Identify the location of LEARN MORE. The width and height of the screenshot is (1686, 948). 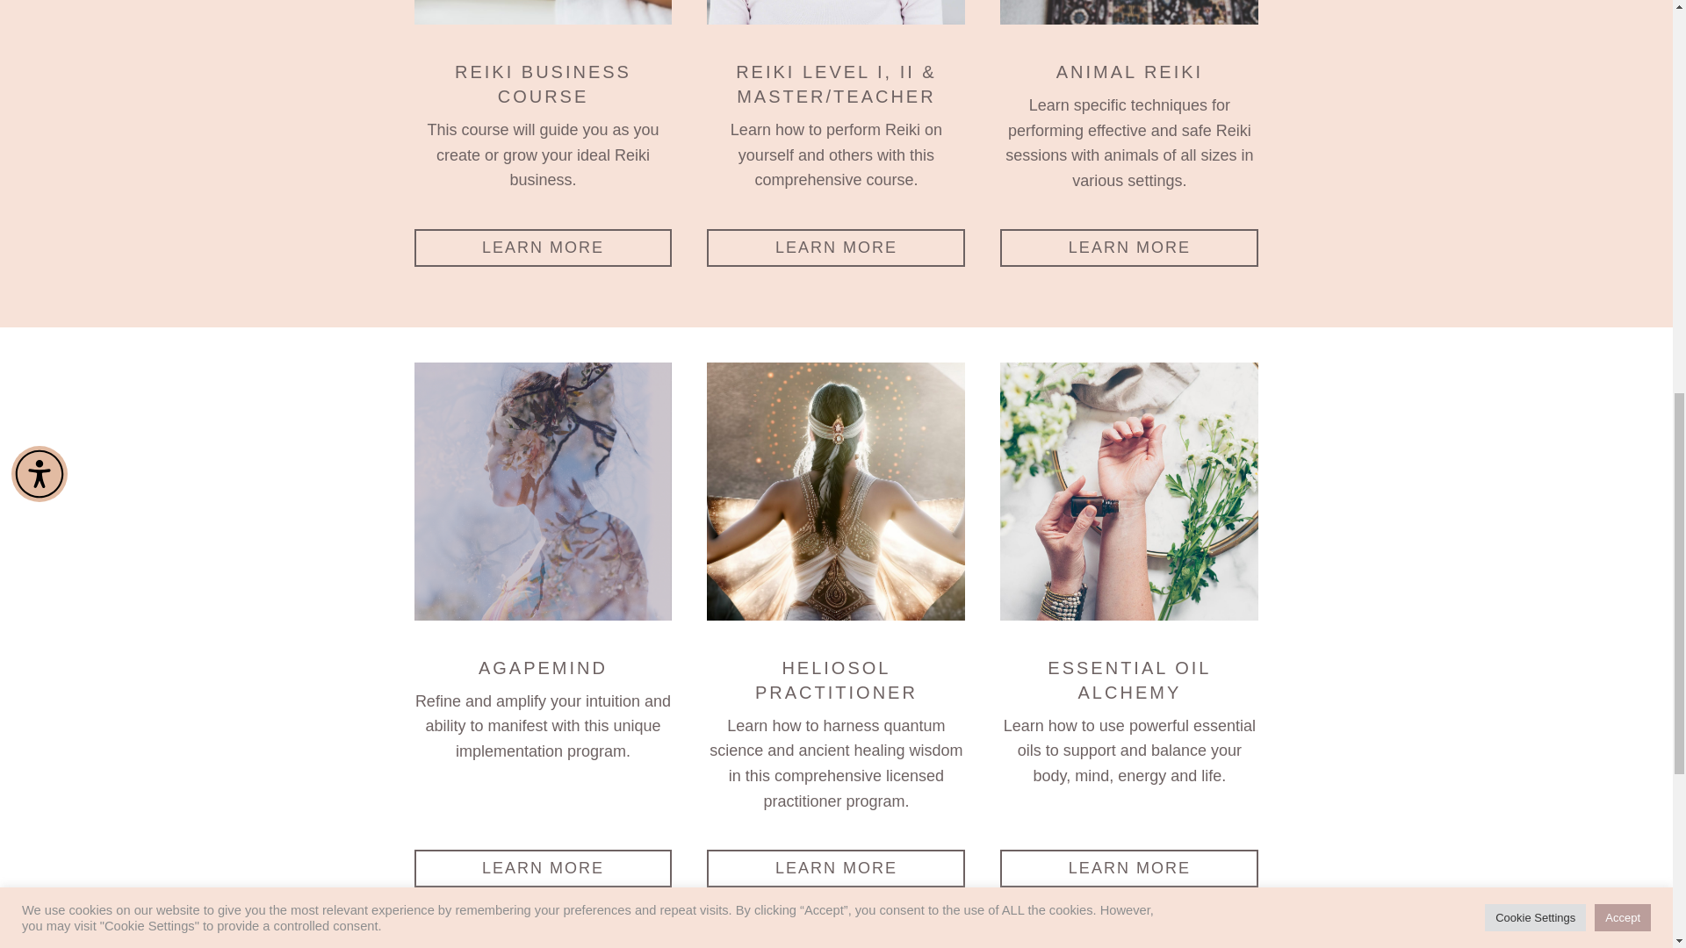
(835, 867).